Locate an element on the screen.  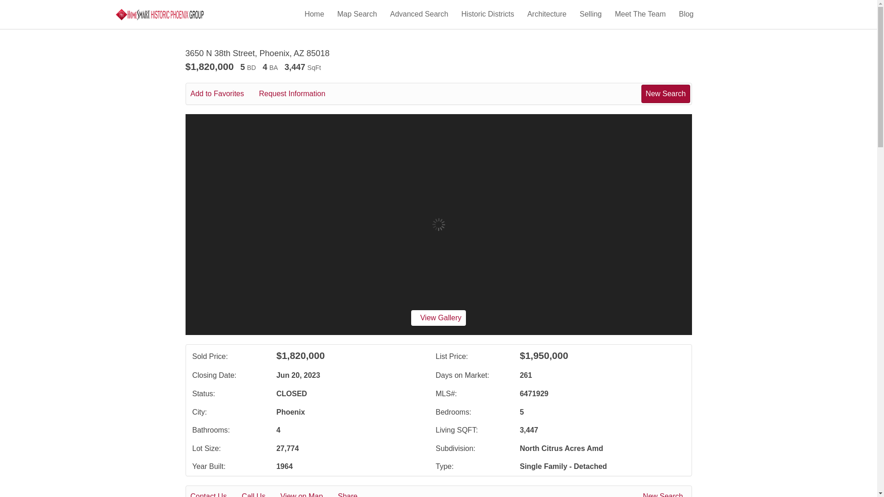
Request Information is located at coordinates (298, 94).